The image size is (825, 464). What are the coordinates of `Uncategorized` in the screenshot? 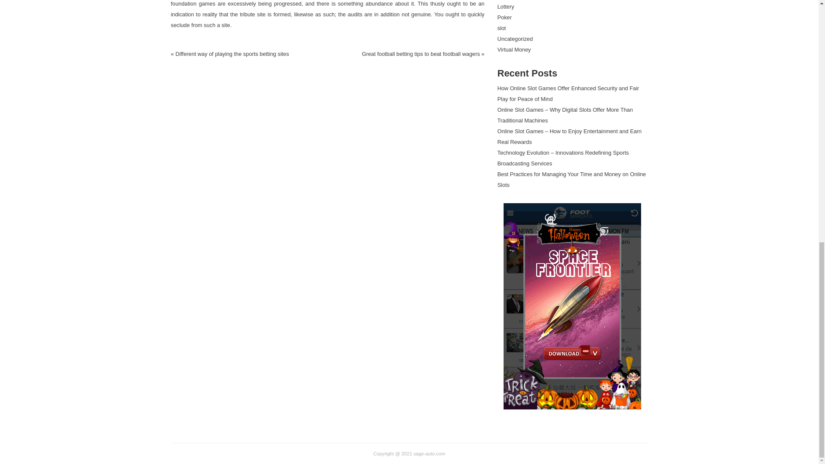 It's located at (515, 39).